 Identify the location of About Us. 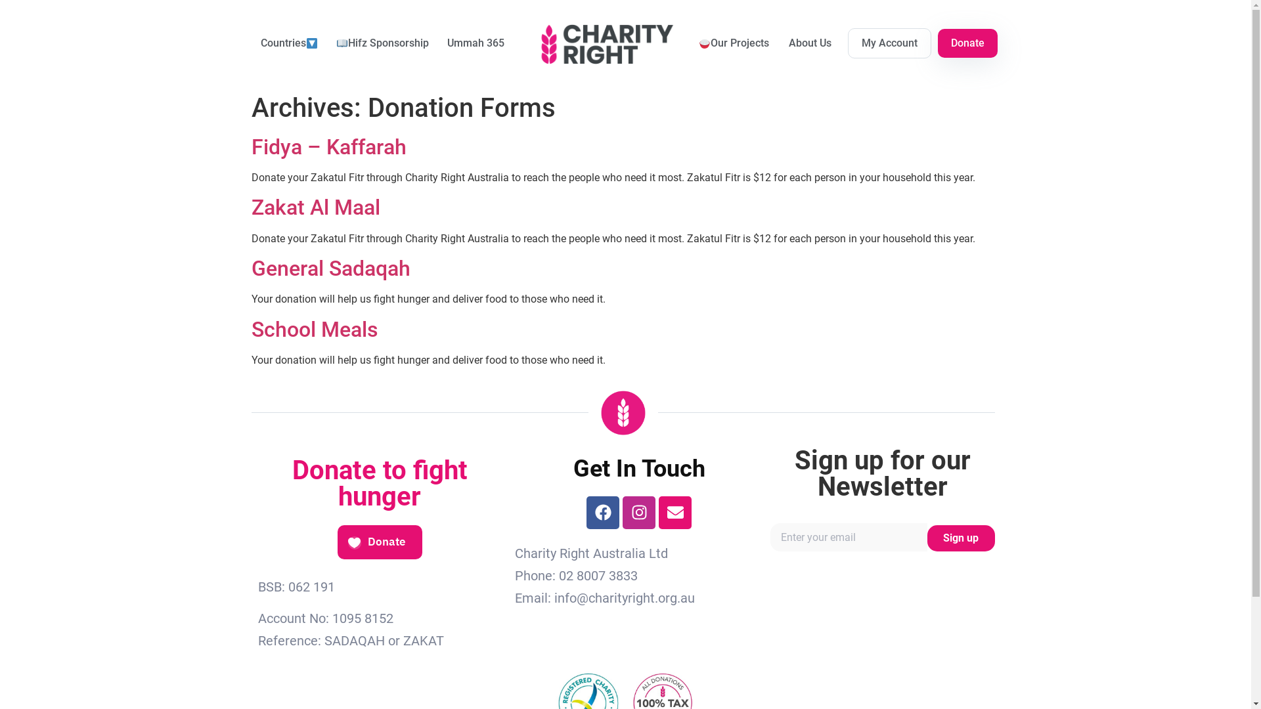
(810, 43).